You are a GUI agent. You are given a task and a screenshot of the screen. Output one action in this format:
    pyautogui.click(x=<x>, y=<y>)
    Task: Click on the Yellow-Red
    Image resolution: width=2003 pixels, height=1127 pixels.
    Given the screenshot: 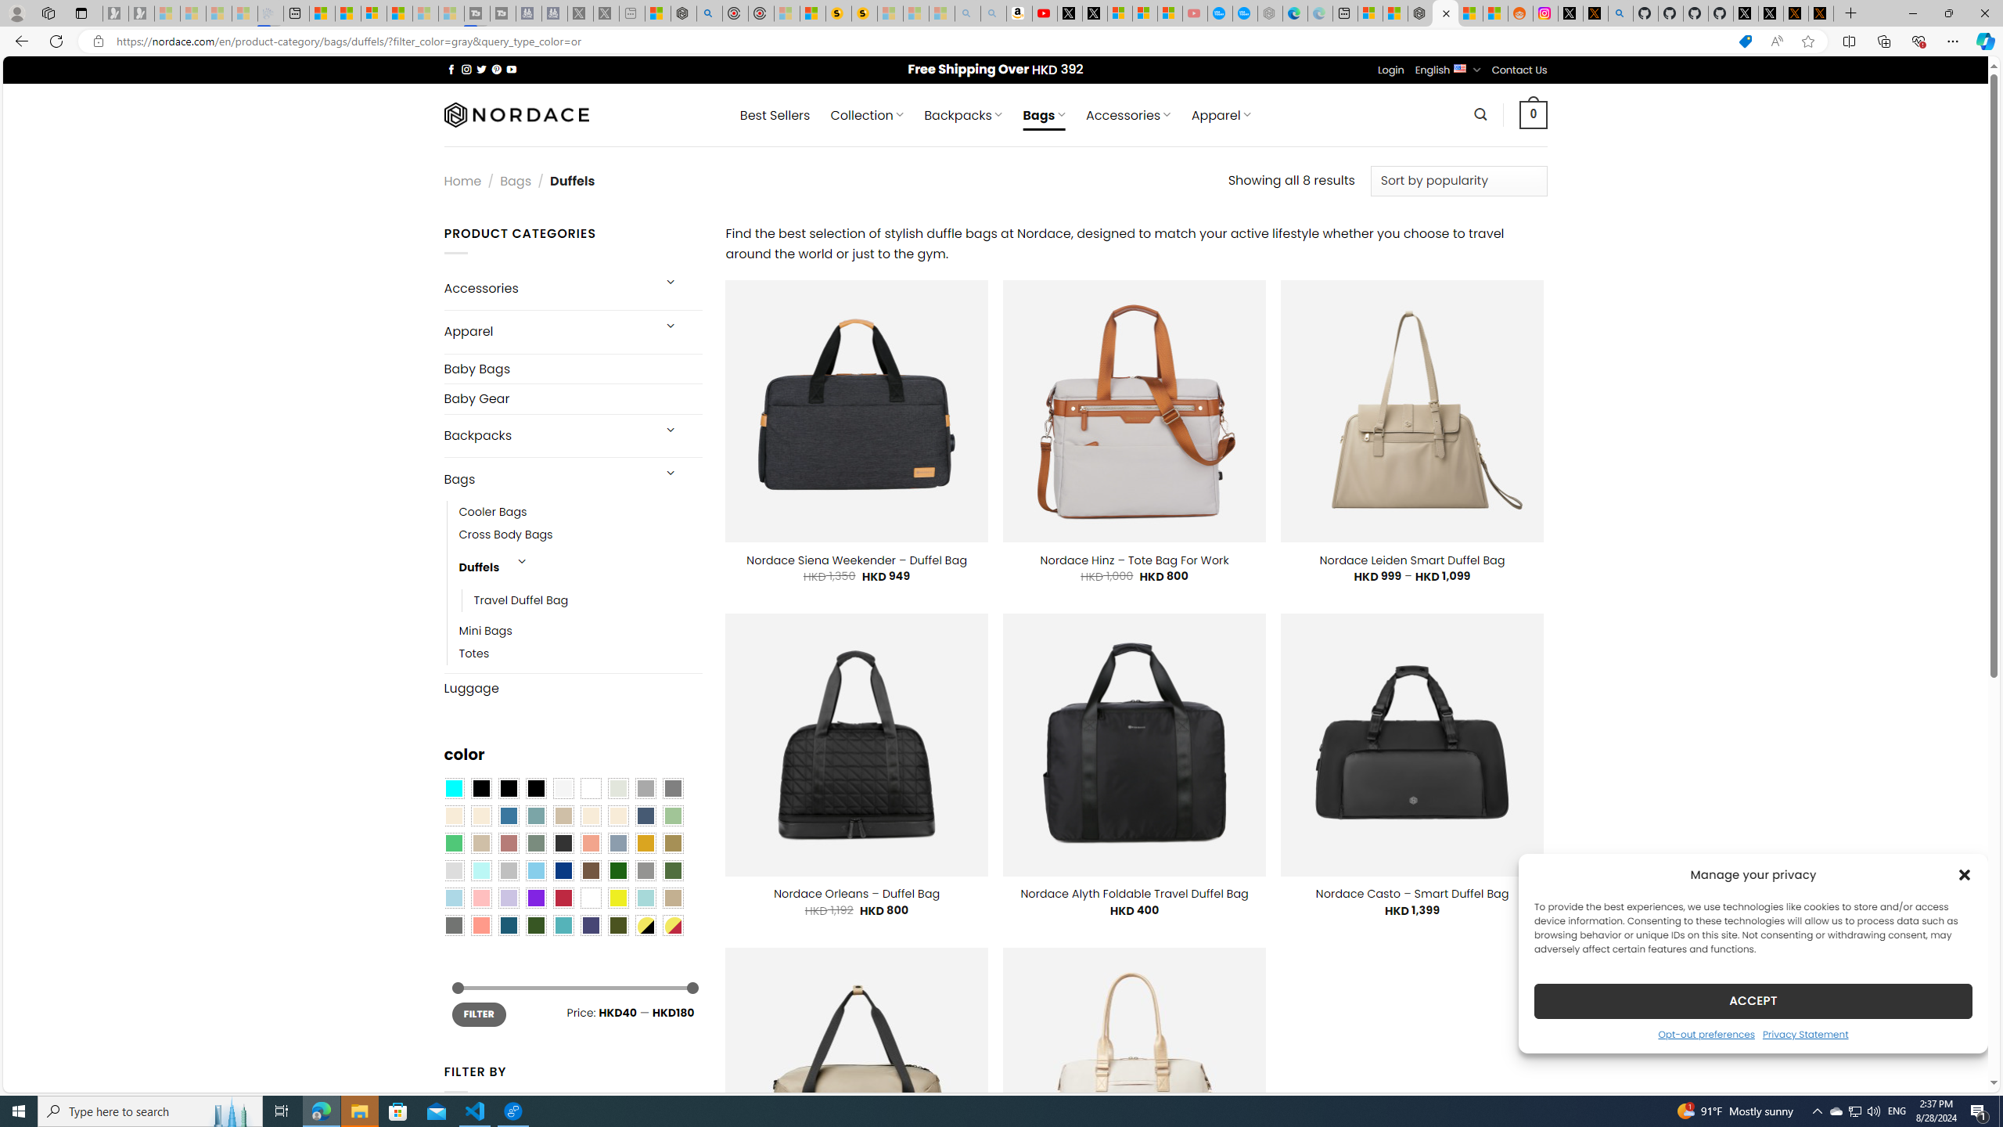 What is the action you would take?
    pyautogui.click(x=673, y=925)
    